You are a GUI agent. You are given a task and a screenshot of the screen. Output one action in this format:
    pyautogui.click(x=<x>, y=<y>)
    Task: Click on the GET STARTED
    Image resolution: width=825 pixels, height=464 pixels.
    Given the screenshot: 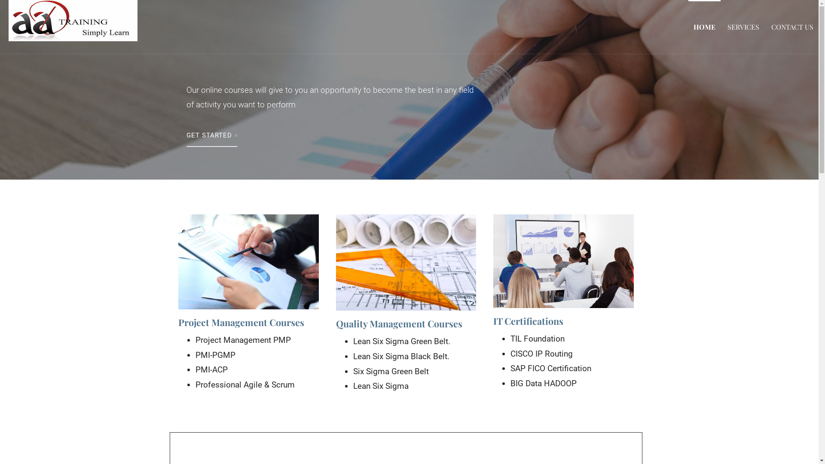 What is the action you would take?
    pyautogui.click(x=212, y=136)
    